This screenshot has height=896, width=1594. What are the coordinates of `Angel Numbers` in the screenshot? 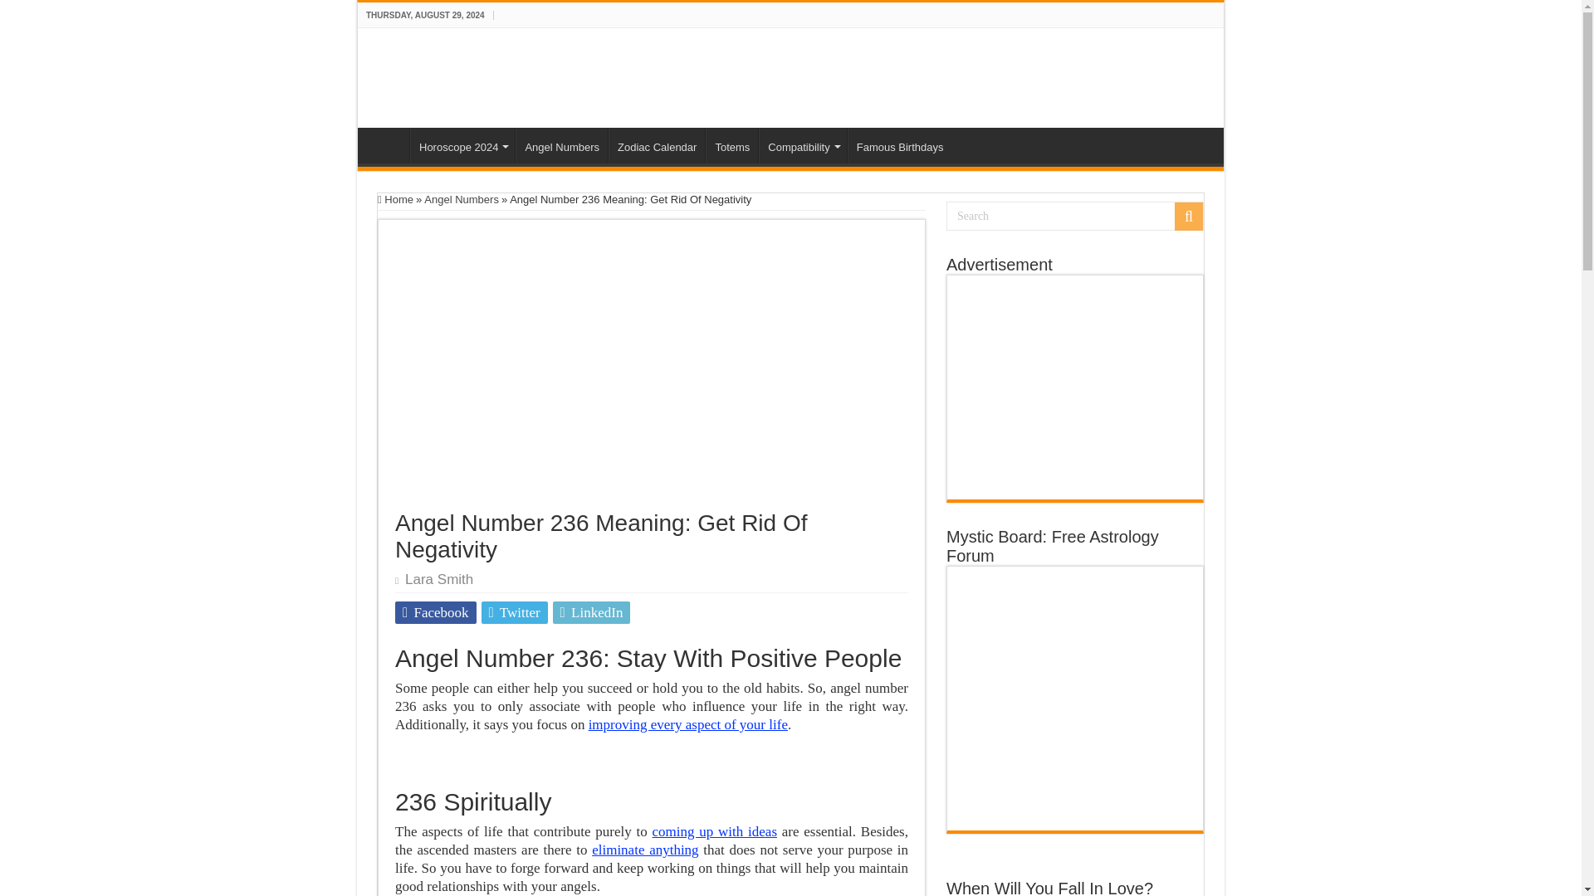 It's located at (561, 144).